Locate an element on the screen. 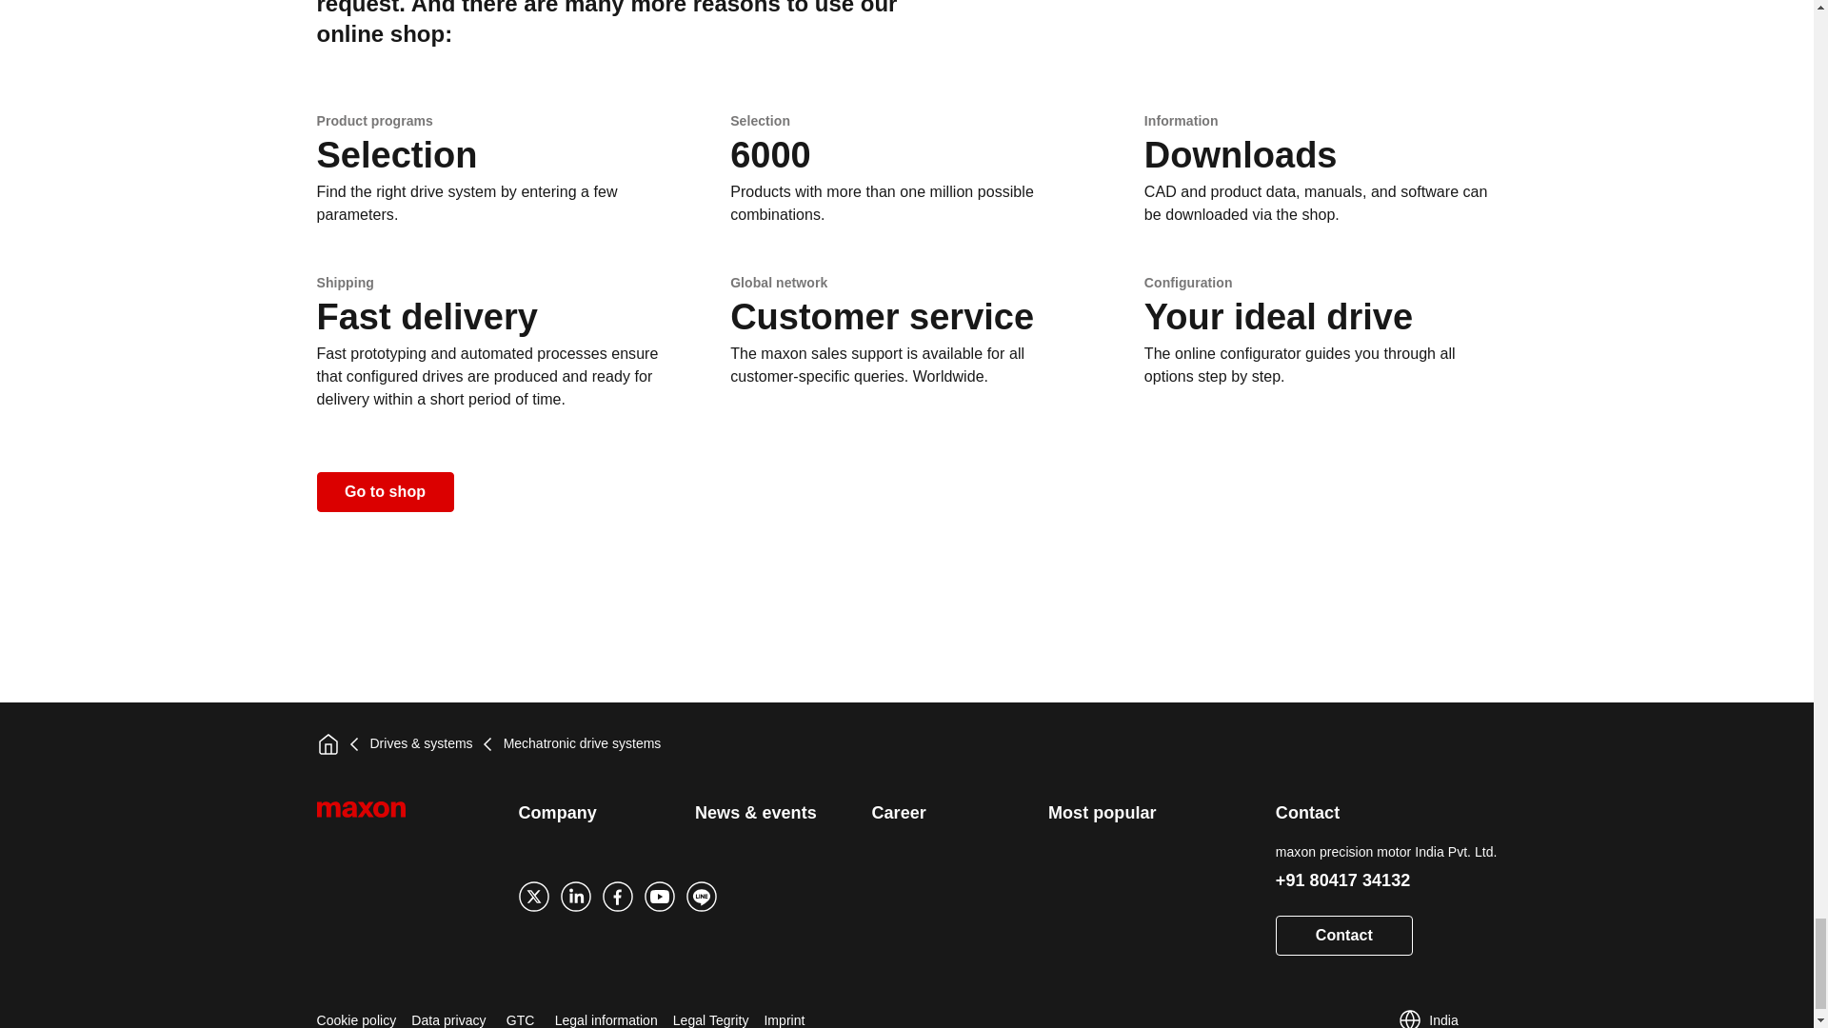  Cookie policy is located at coordinates (356, 1015).